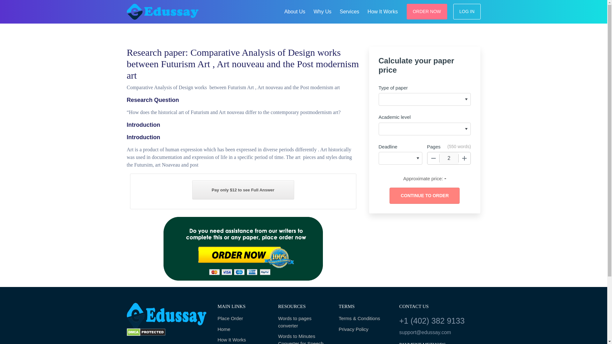 This screenshot has width=612, height=344. I want to click on About Us, so click(295, 11).